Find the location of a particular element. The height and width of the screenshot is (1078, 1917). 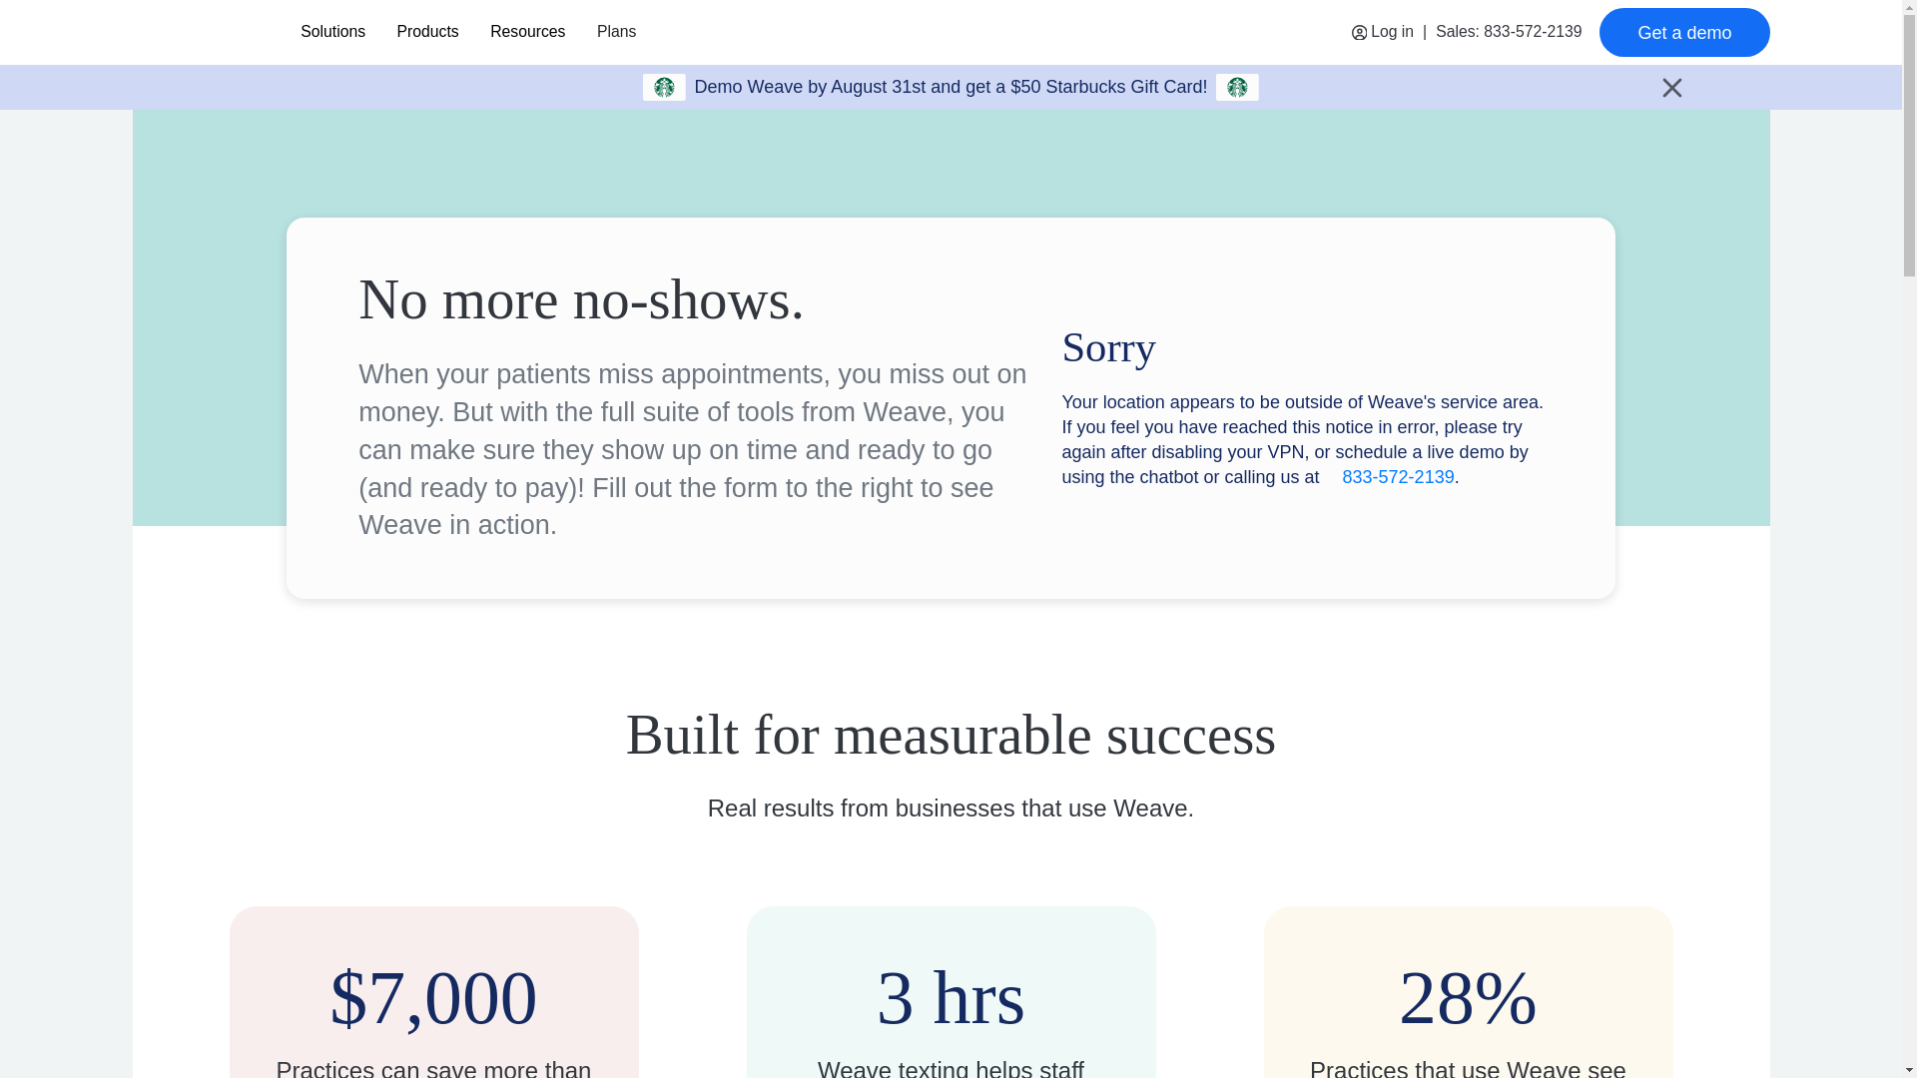

Get a demo is located at coordinates (1683, 32).